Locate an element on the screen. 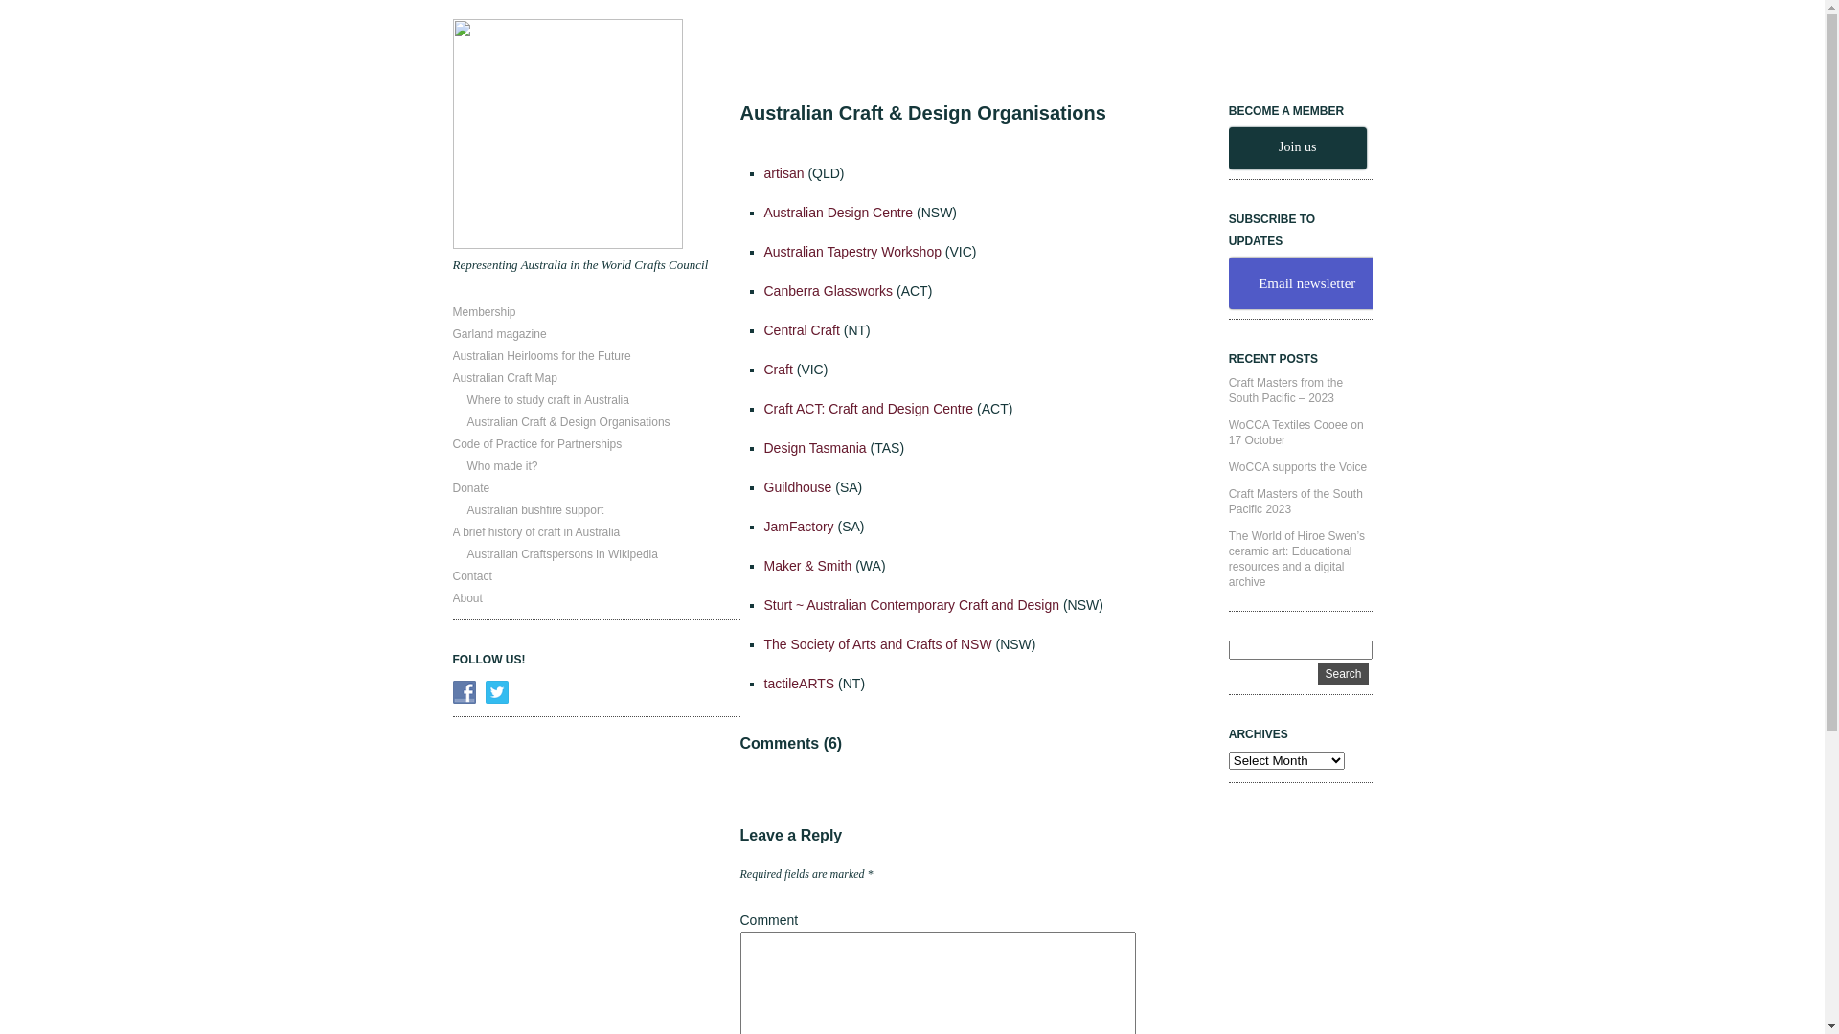 This screenshot has height=1034, width=1839. Donate is located at coordinates (471, 488).